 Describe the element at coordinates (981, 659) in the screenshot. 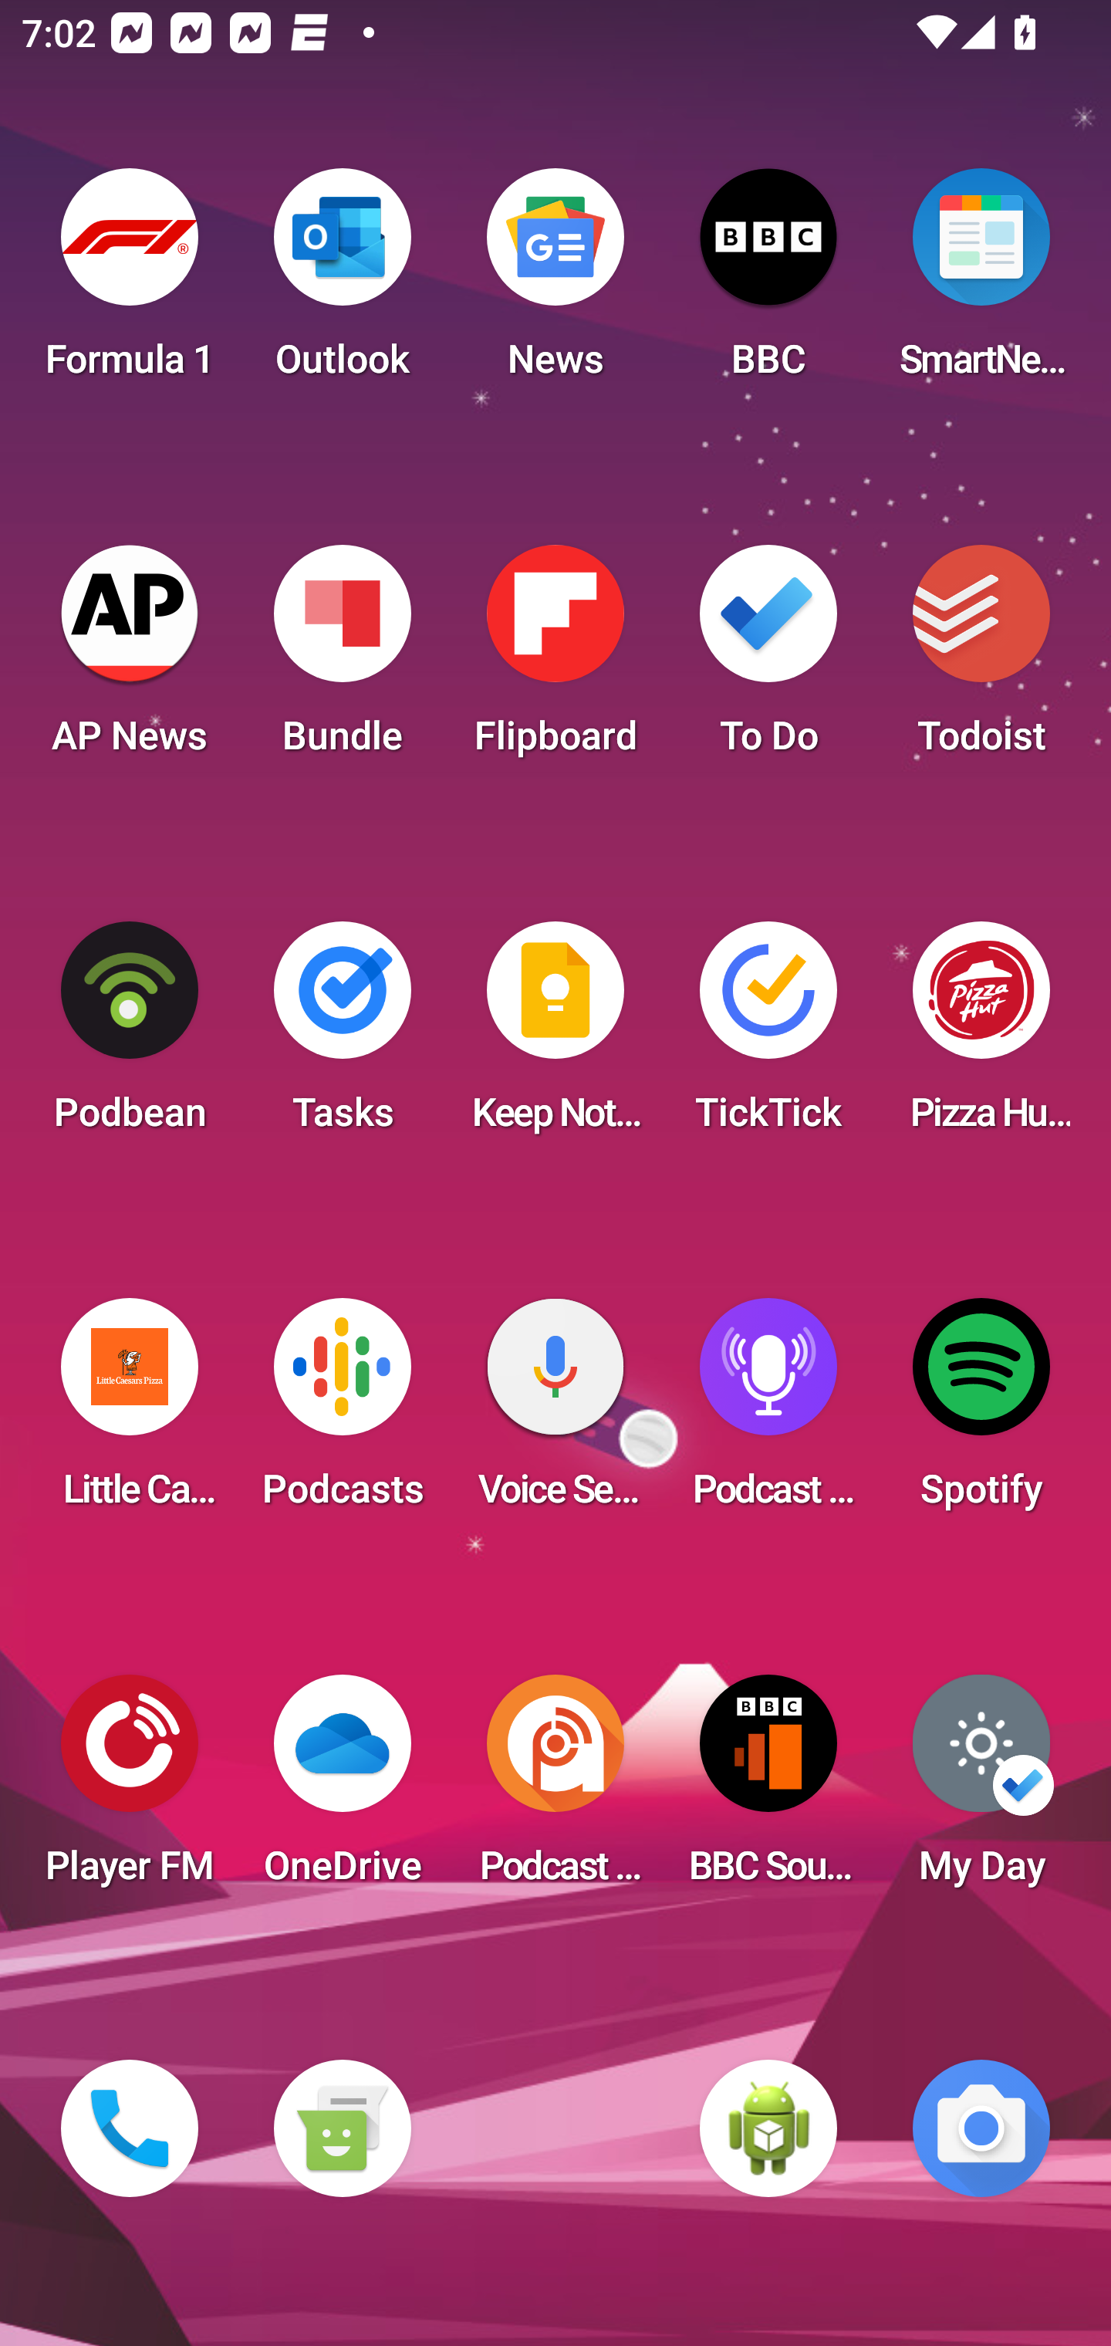

I see `Todoist` at that location.